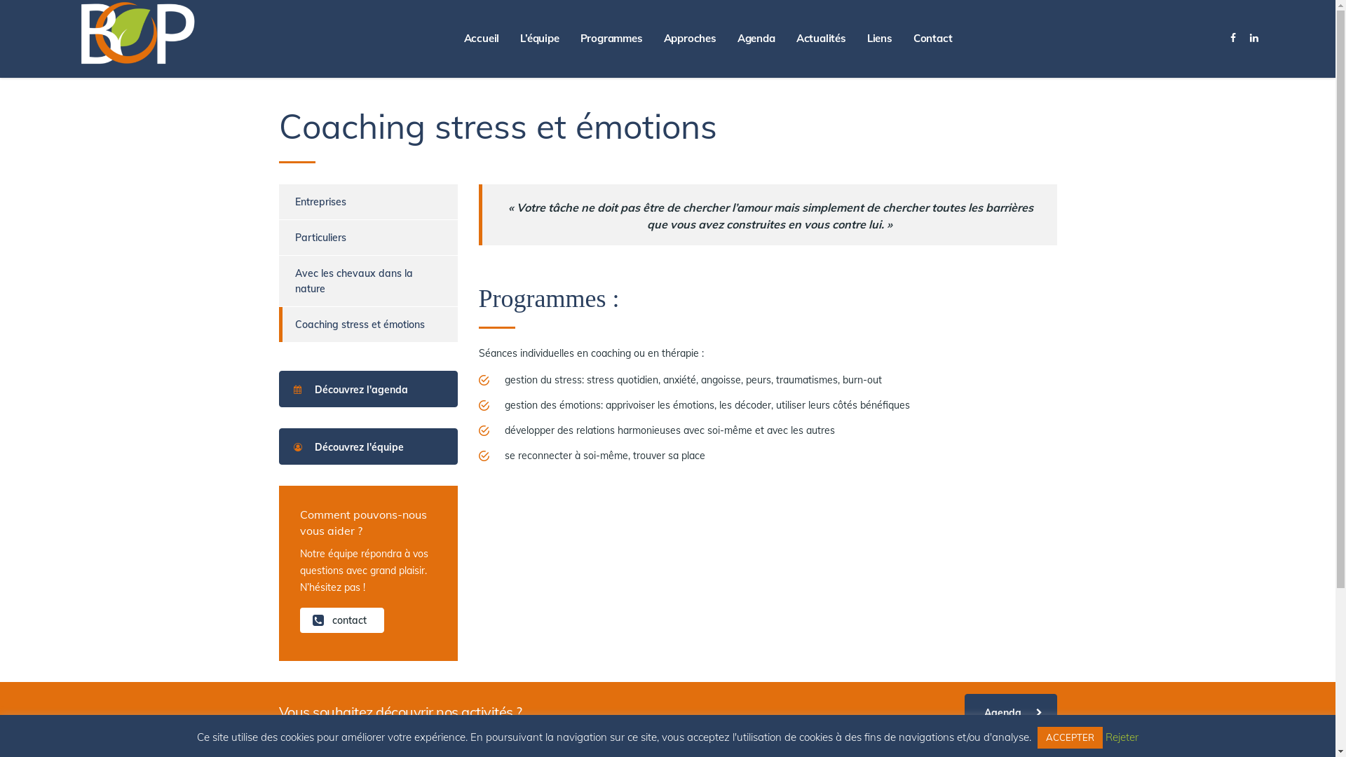  Describe the element at coordinates (756, 39) in the screenshot. I see `Agenda` at that location.